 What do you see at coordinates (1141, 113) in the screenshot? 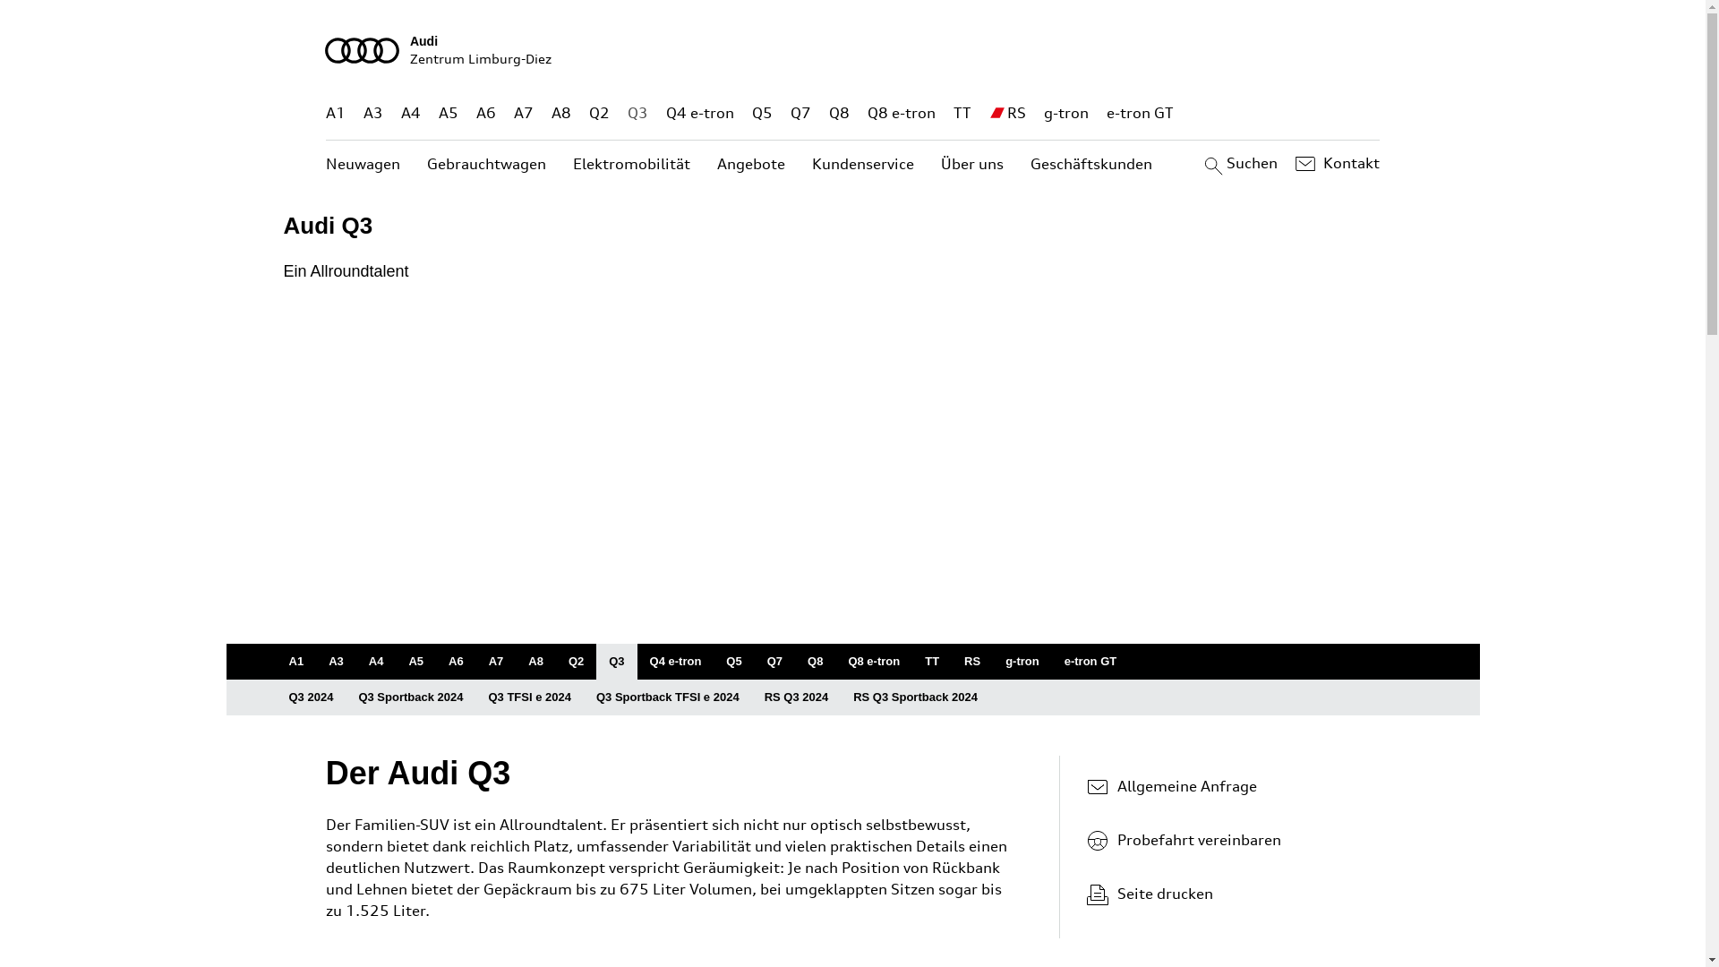
I see `e-tron GT` at bounding box center [1141, 113].